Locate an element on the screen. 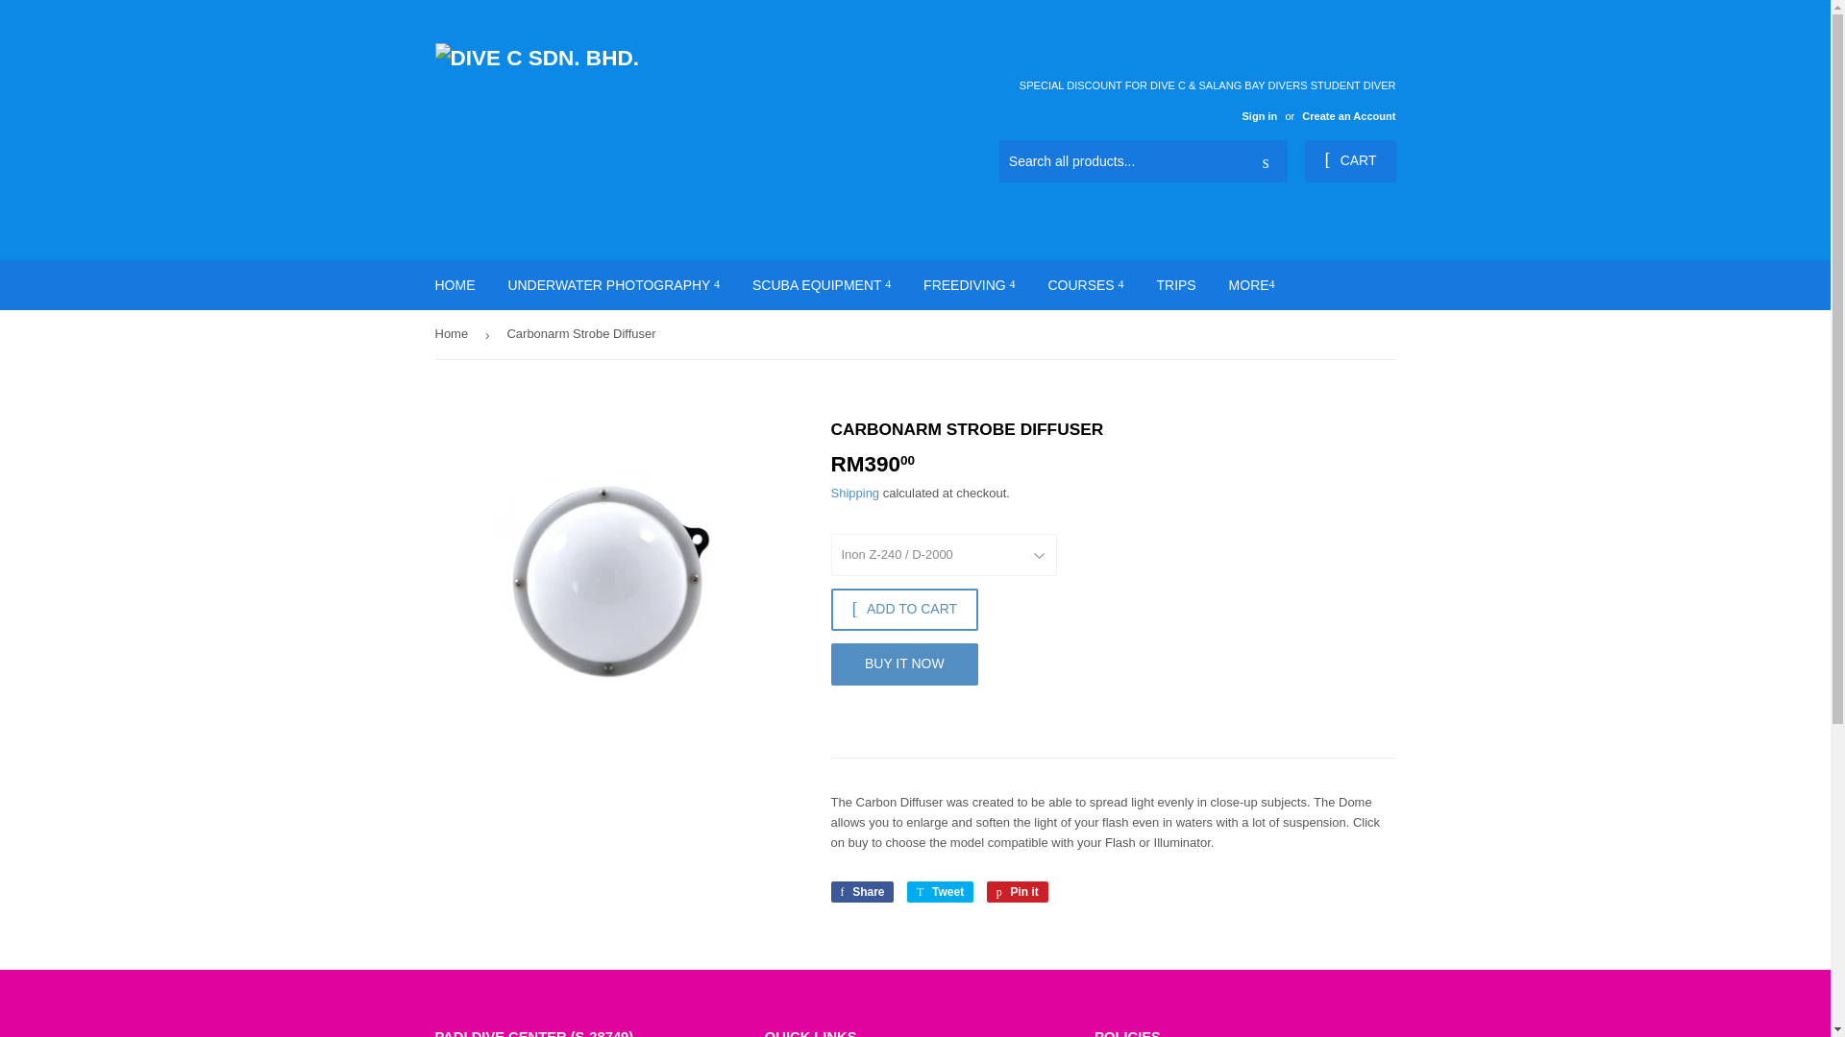  Tweet on Twitter is located at coordinates (940, 891).